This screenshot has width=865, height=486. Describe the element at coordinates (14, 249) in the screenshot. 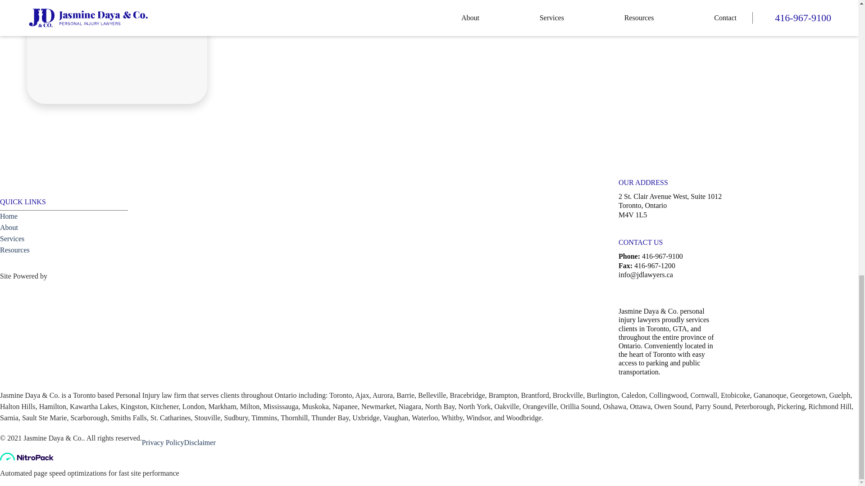

I see `Resources` at that location.